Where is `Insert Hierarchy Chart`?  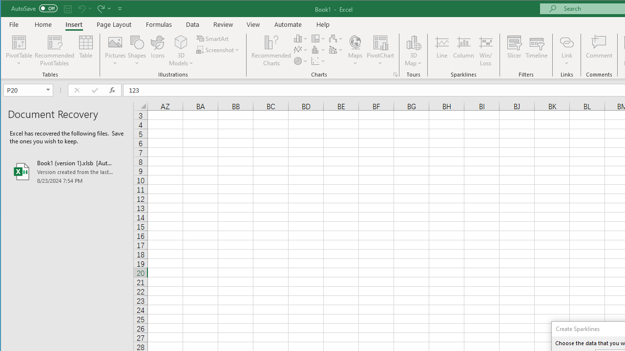 Insert Hierarchy Chart is located at coordinates (318, 38).